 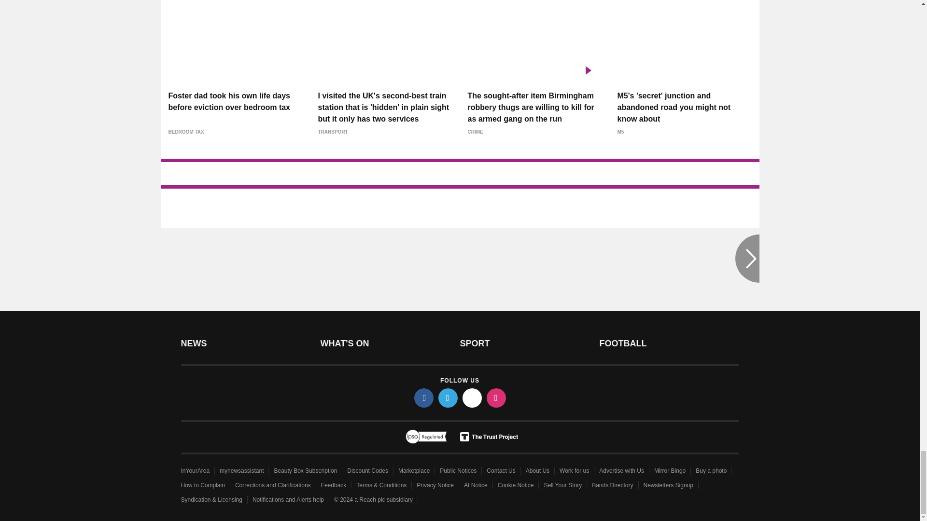 What do you see at coordinates (496, 398) in the screenshot?
I see `instagram` at bounding box center [496, 398].